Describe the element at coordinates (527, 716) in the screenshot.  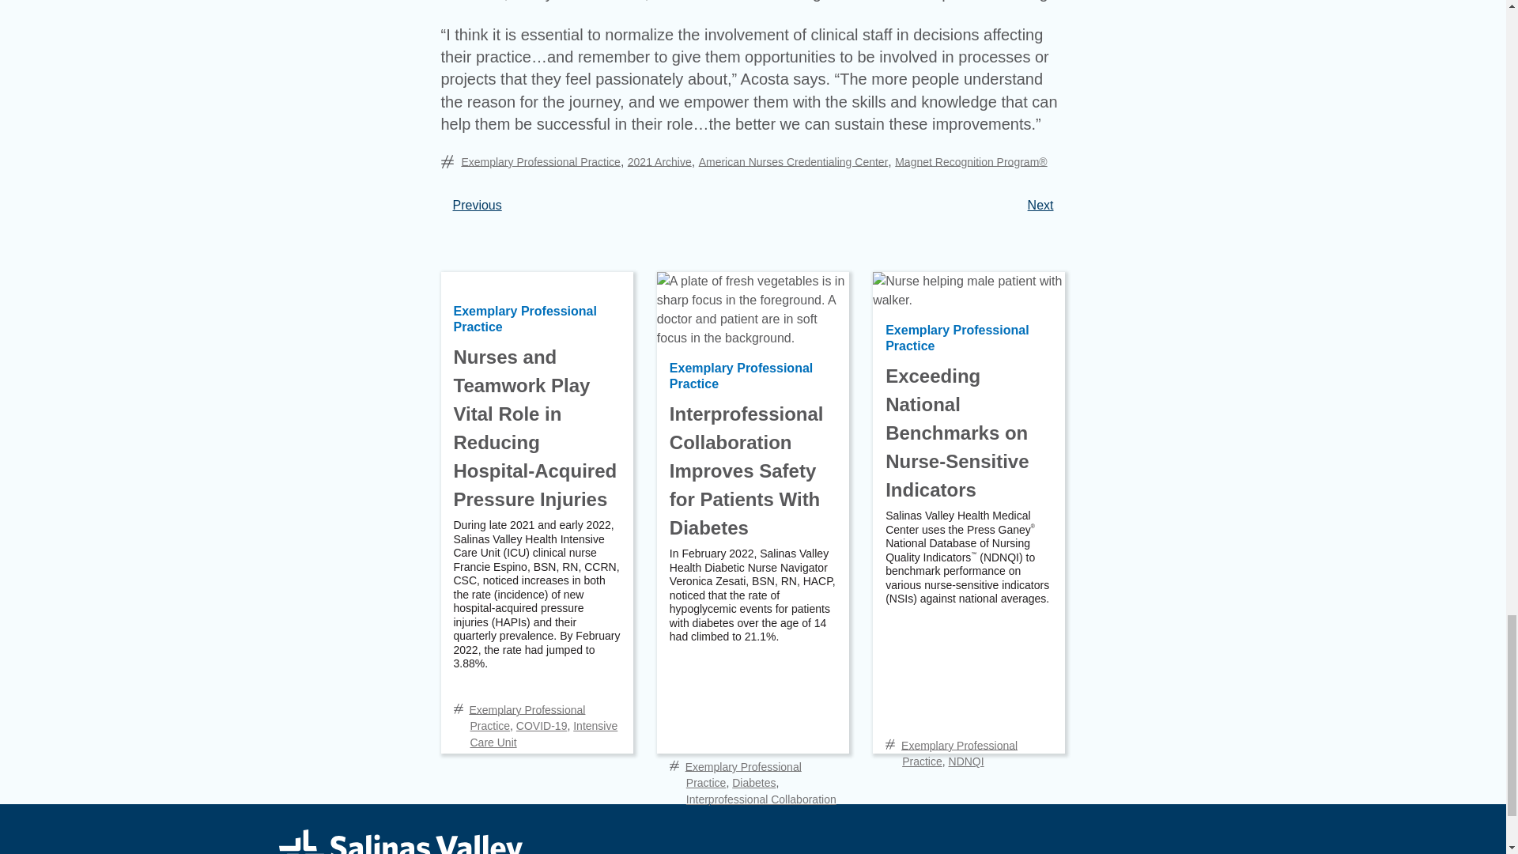
I see `View all articles in Exemplary Professional Practice` at that location.